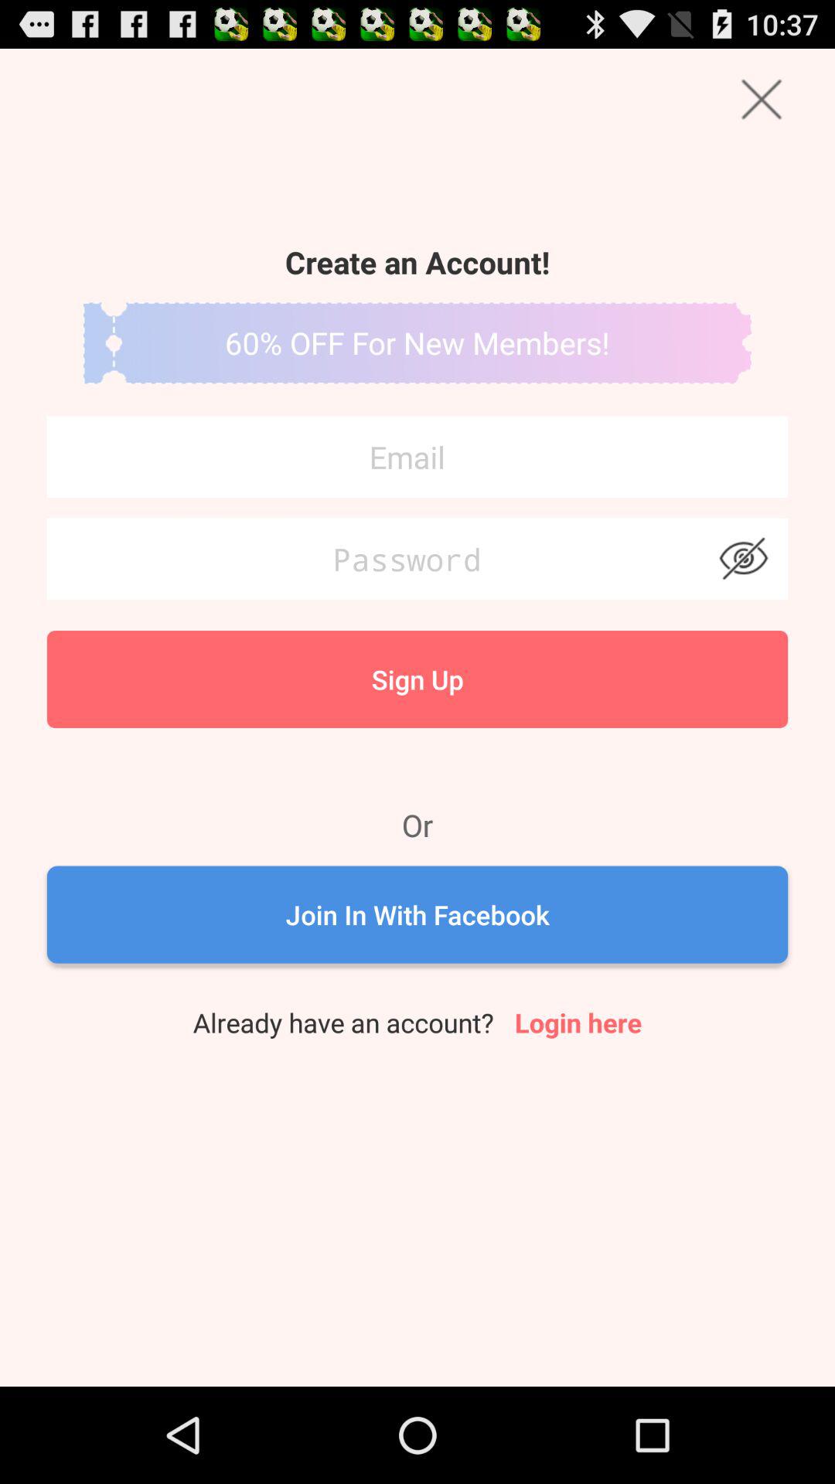  I want to click on close page, so click(761, 99).